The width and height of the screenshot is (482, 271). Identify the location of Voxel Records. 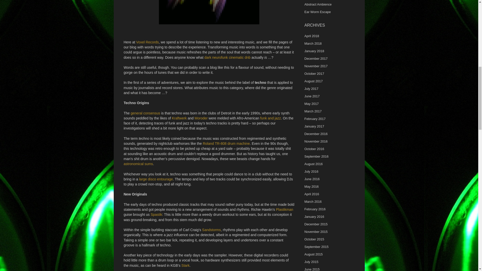
(147, 42).